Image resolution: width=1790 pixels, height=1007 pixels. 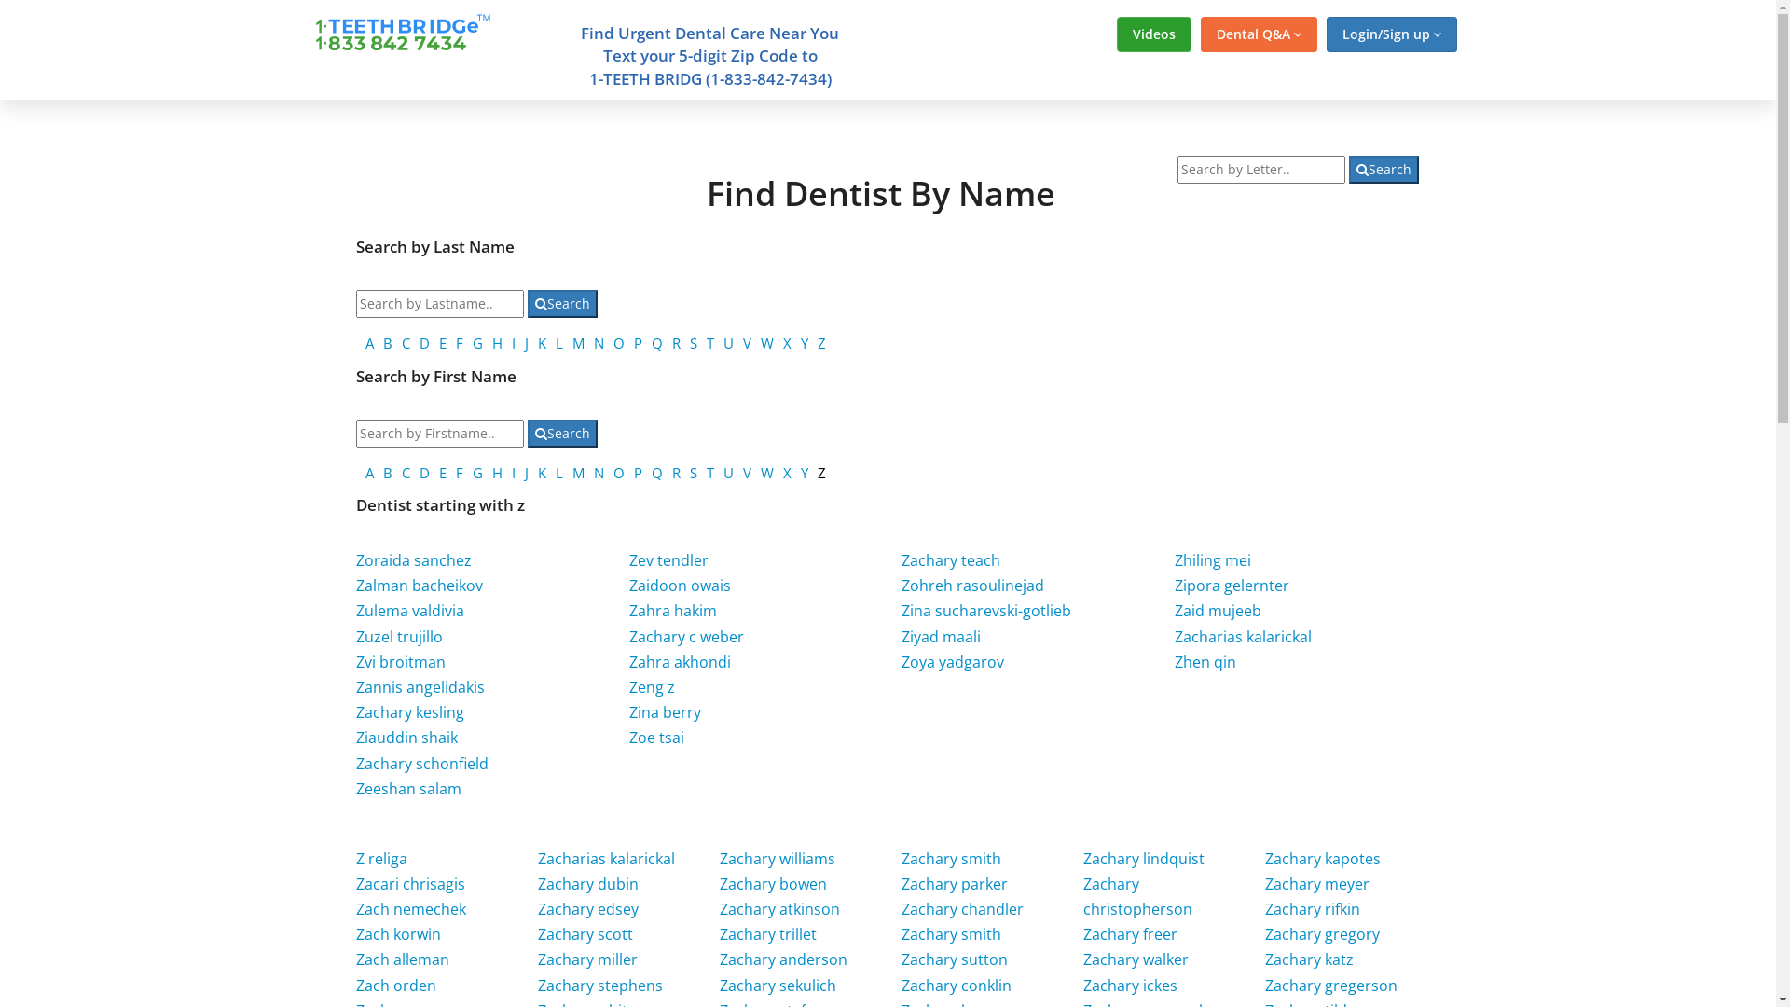 What do you see at coordinates (498, 343) in the screenshot?
I see `H` at bounding box center [498, 343].